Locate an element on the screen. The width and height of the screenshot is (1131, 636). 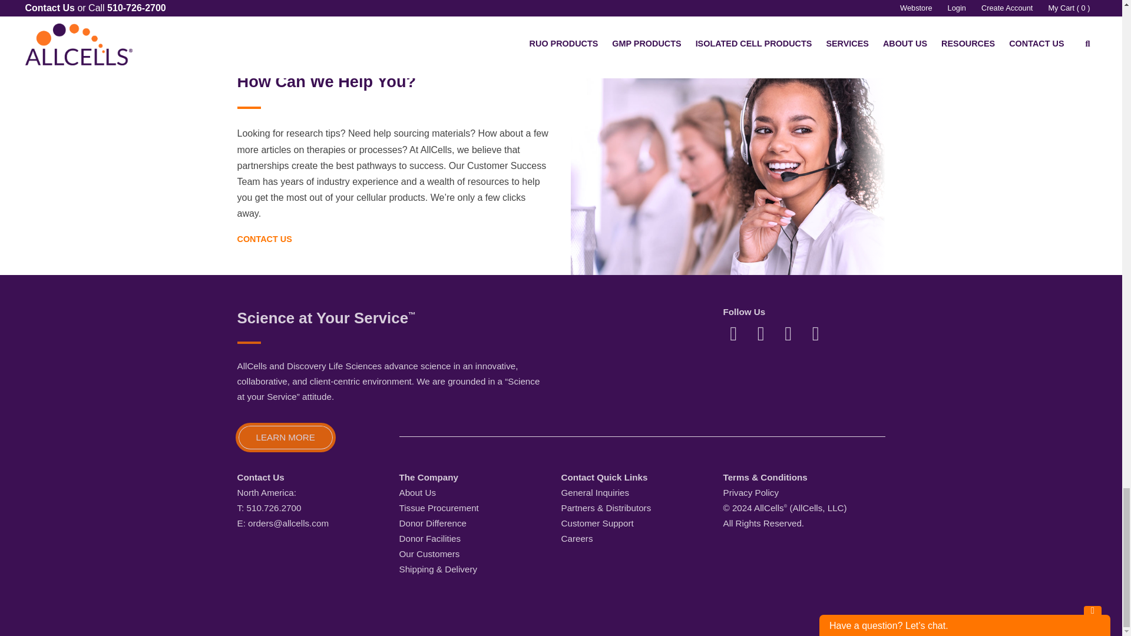
LinkedIn is located at coordinates (761, 333).